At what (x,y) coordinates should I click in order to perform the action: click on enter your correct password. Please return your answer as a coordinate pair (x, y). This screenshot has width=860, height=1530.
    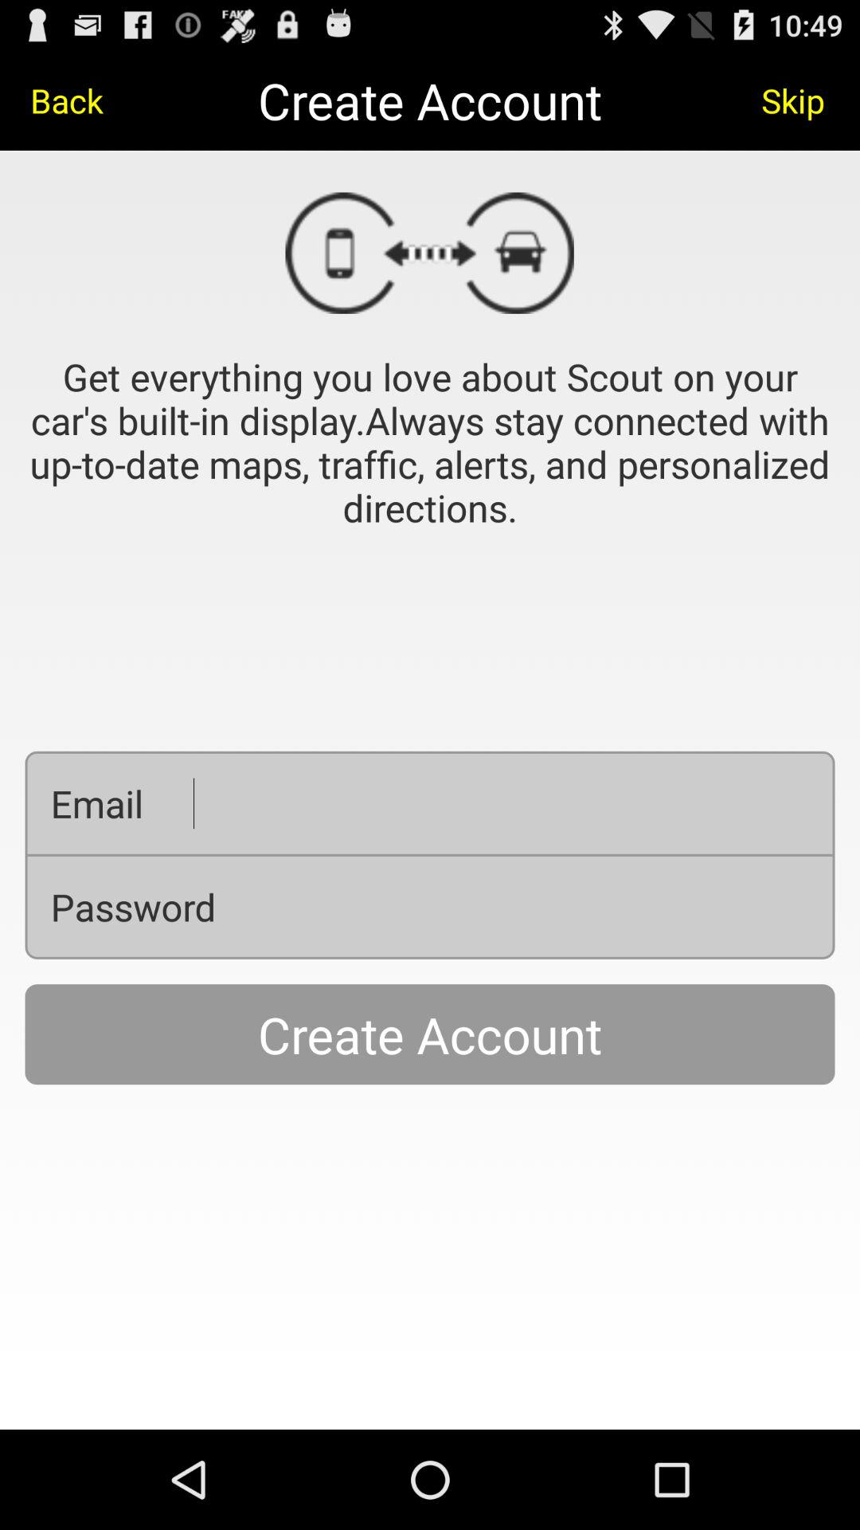
    Looking at the image, I should click on (537, 907).